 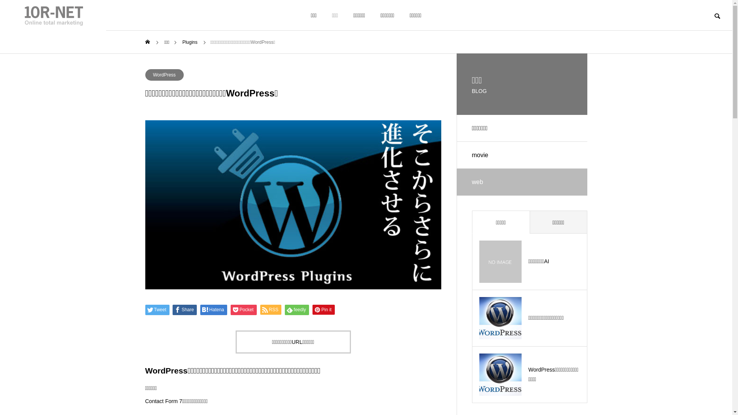 What do you see at coordinates (522, 155) in the screenshot?
I see `movie` at bounding box center [522, 155].